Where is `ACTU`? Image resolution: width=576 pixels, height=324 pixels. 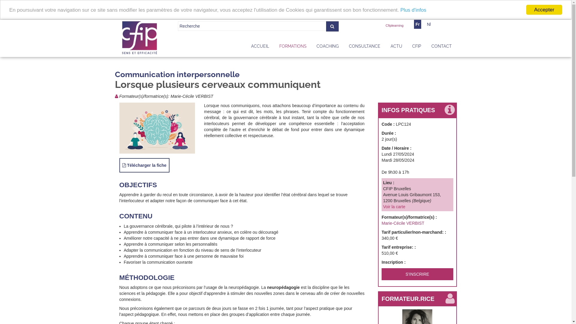
ACTU is located at coordinates (397, 48).